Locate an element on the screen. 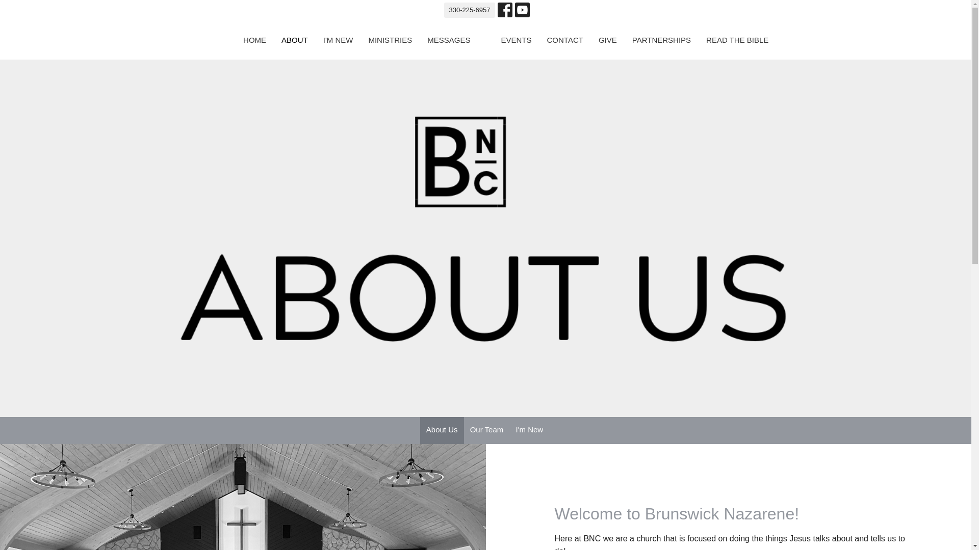 The width and height of the screenshot is (979, 550). PARTNERSHIPS is located at coordinates (662, 40).